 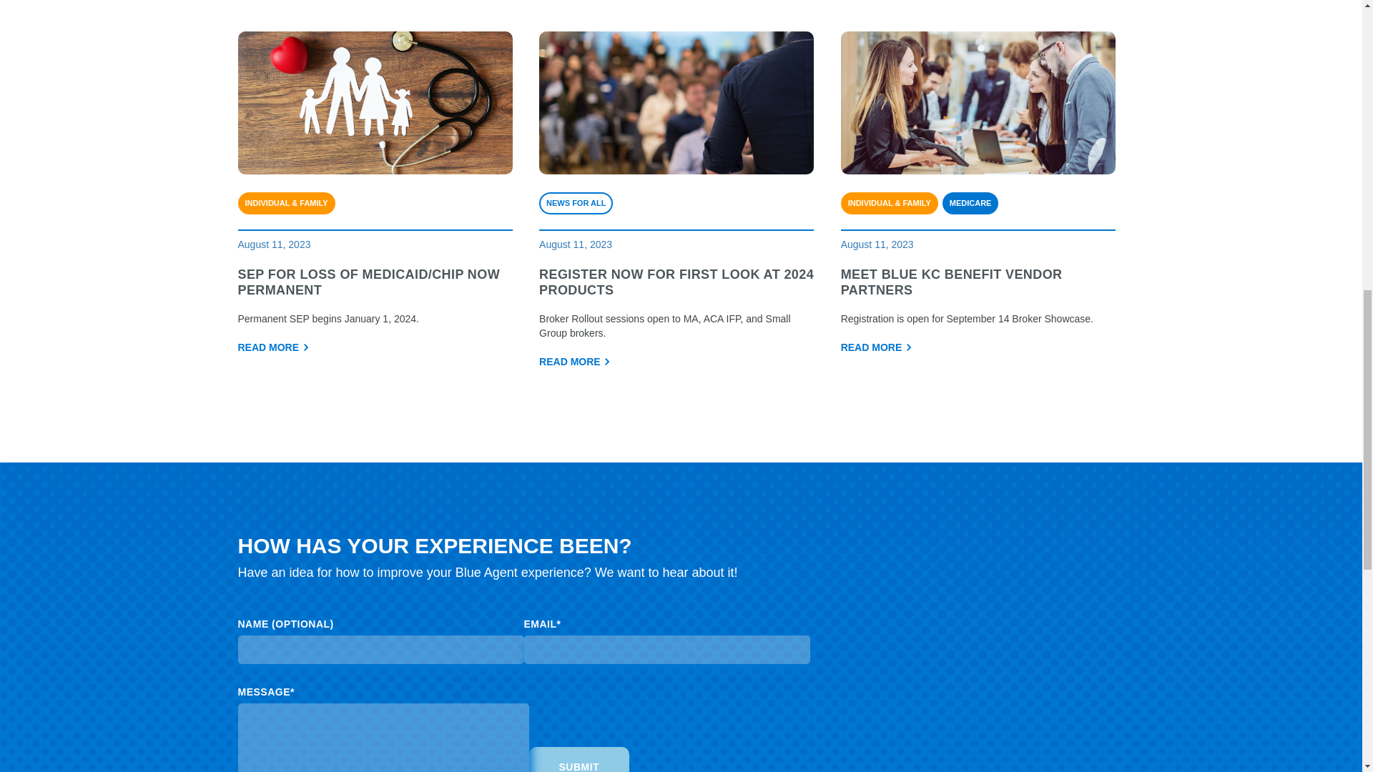 I want to click on Submit, so click(x=579, y=759).